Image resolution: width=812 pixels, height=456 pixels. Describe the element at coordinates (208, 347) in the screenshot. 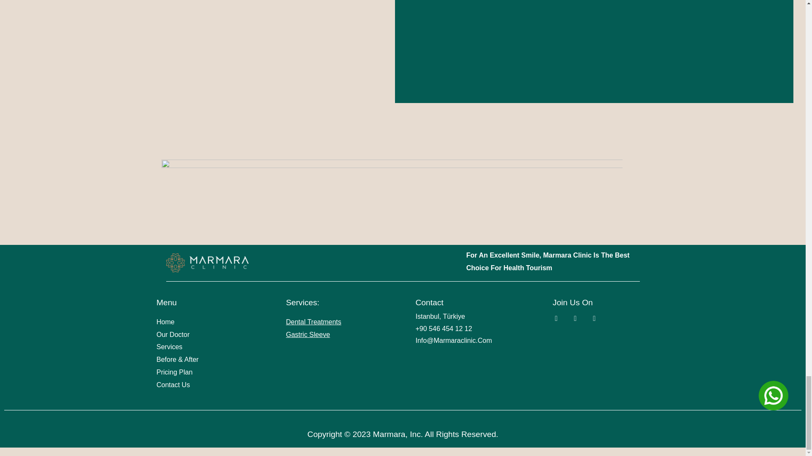

I see `Services` at that location.